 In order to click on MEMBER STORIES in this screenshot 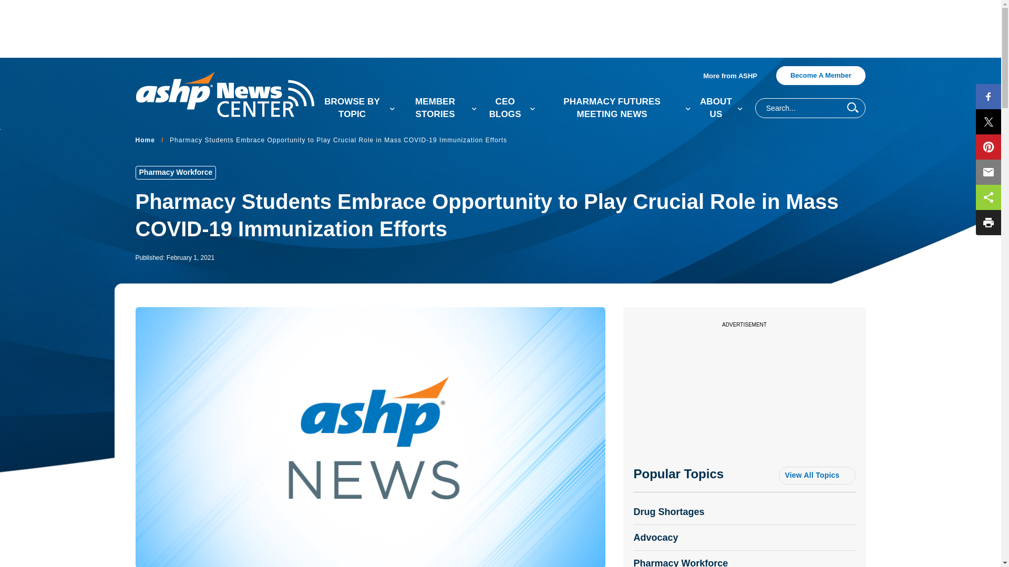, I will do `click(439, 108)`.